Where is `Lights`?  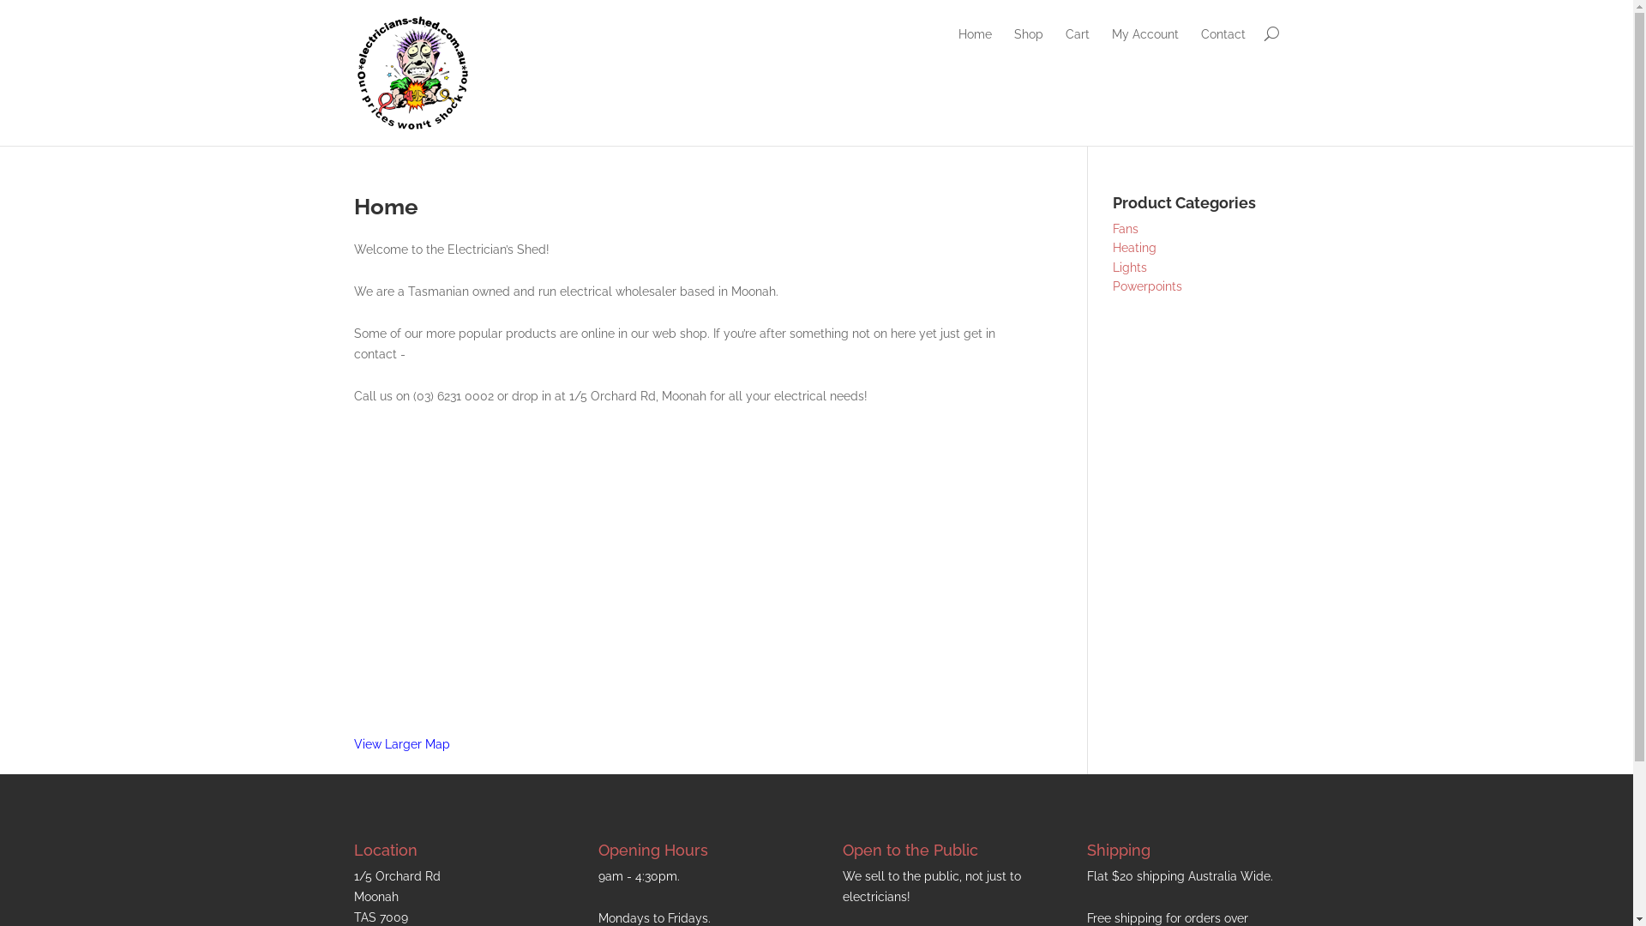
Lights is located at coordinates (1130, 268).